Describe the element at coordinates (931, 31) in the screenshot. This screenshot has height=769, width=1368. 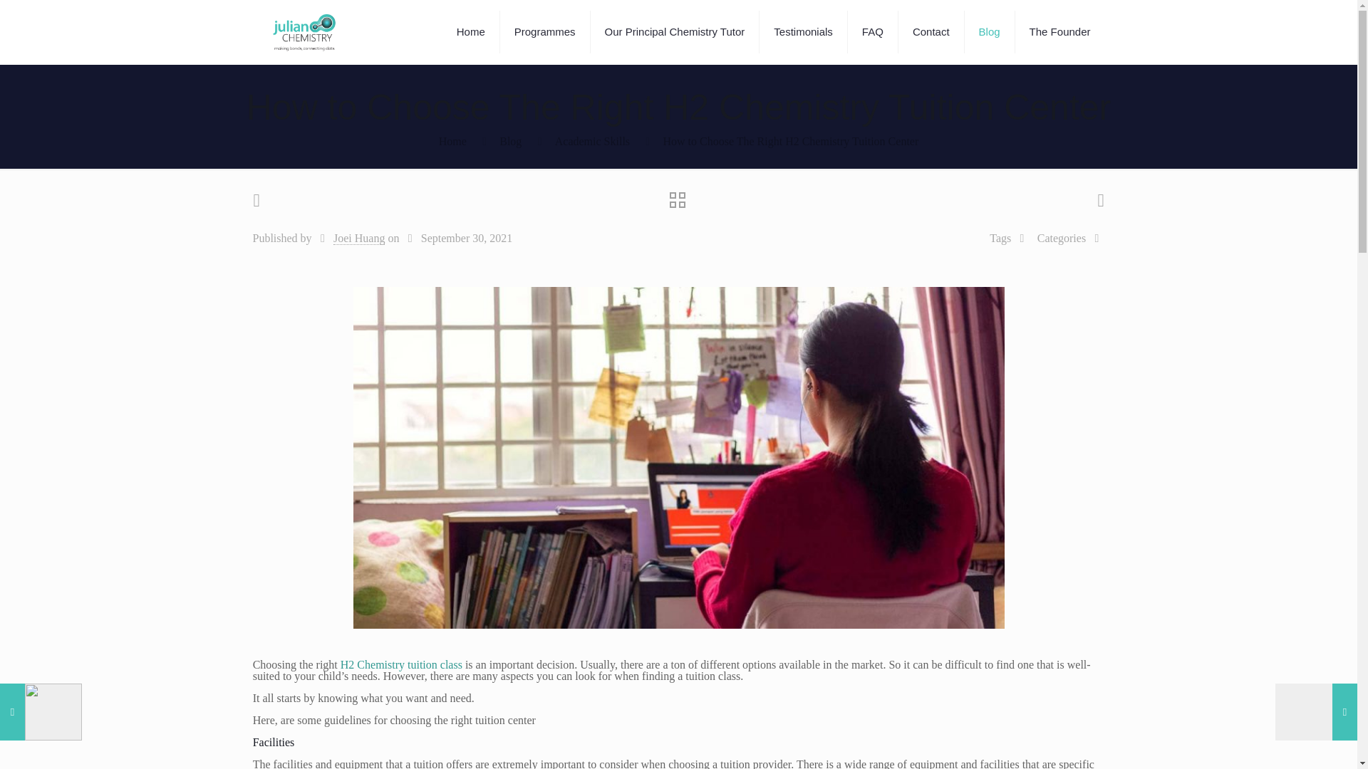
I see `Contact` at that location.